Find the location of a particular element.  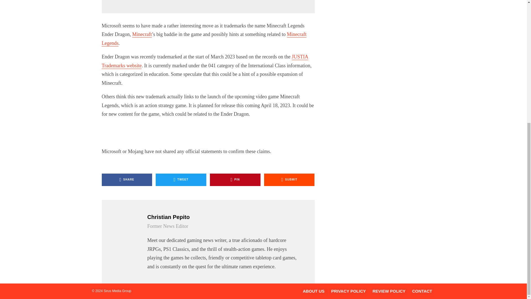

Christian Pepito is located at coordinates (223, 217).